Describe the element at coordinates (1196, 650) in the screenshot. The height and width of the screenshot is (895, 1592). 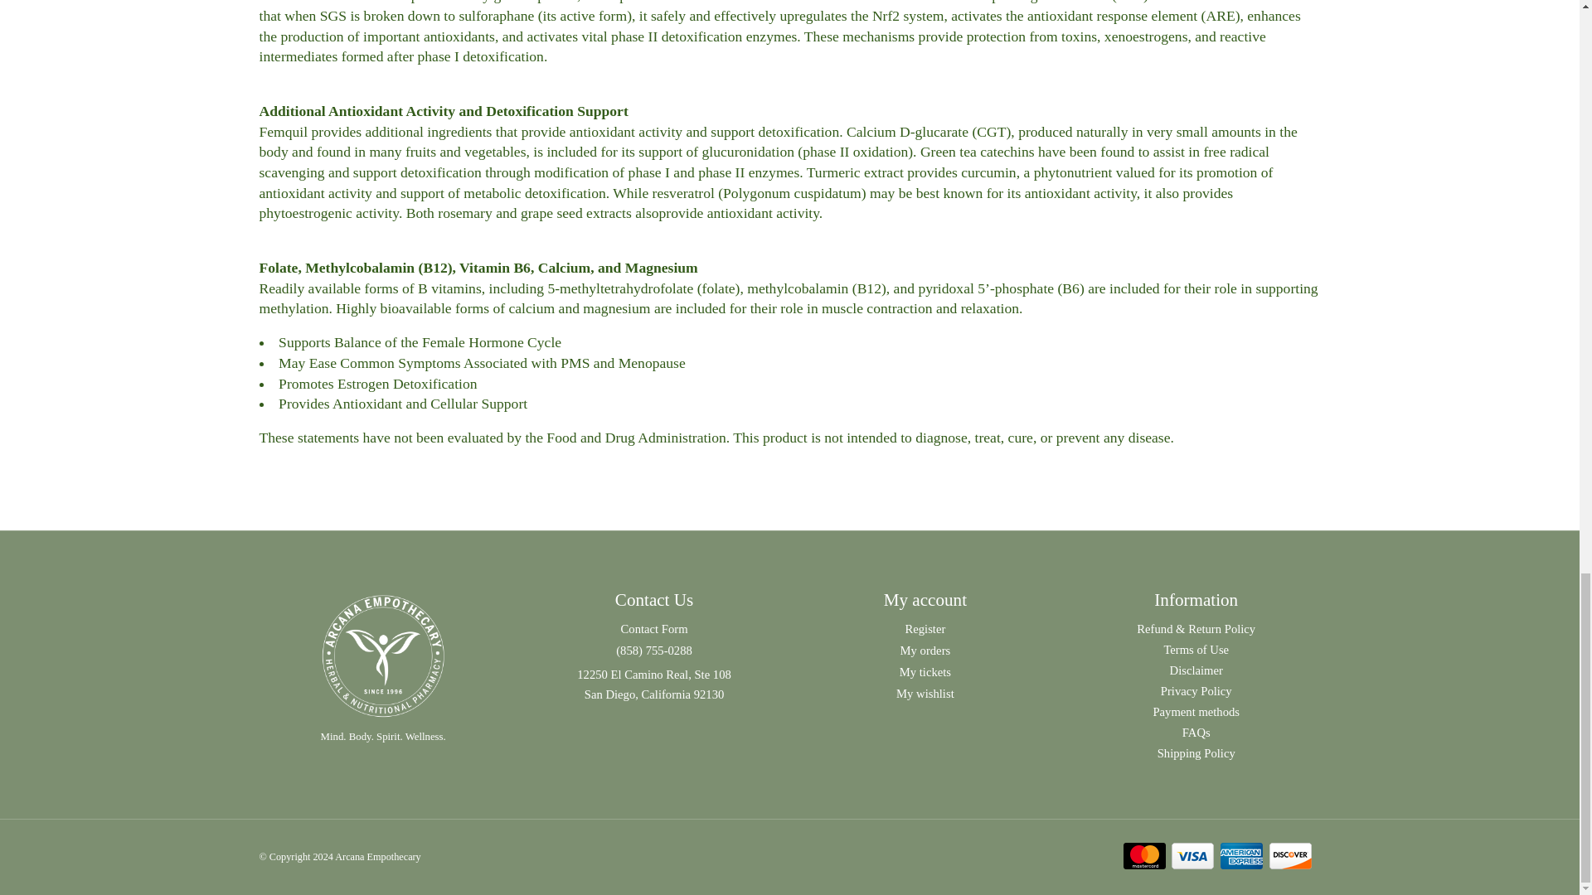
I see `Terms of Use` at that location.